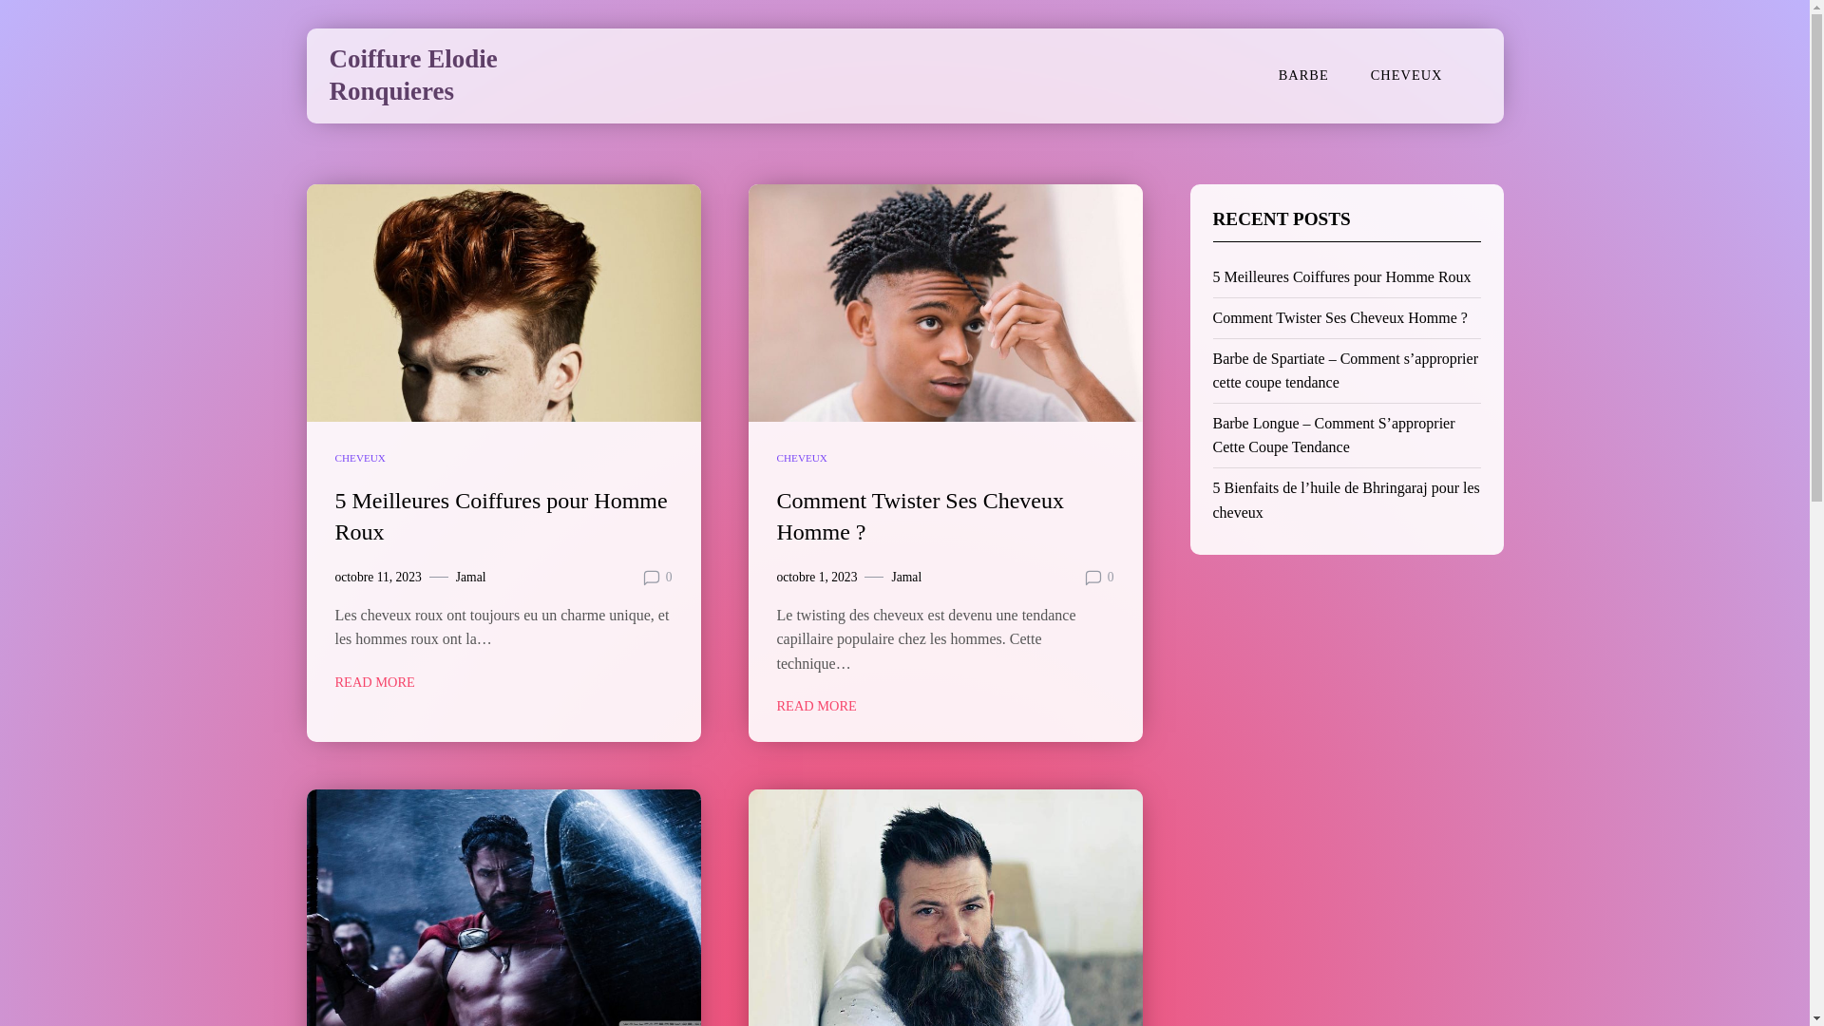 This screenshot has height=1026, width=1824. I want to click on BARBE, so click(1303, 76).